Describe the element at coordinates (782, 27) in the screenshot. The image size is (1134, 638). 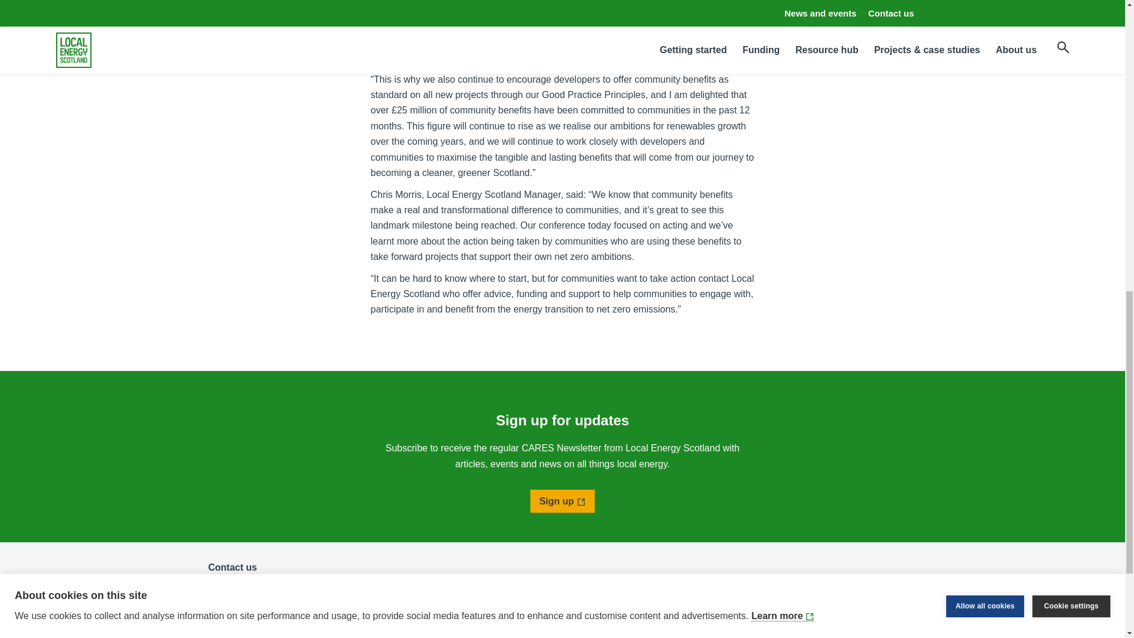
I see `Learn more` at that location.